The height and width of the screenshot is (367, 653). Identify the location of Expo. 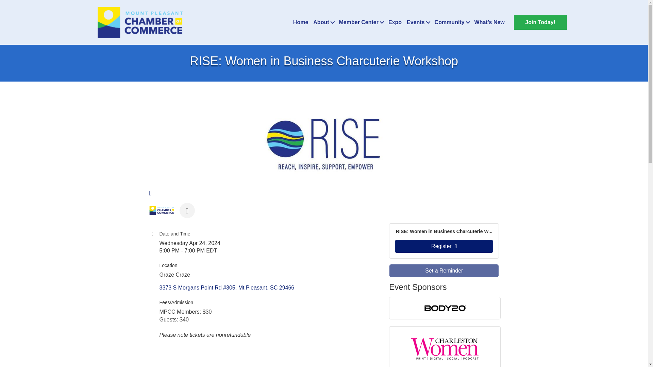
(395, 22).